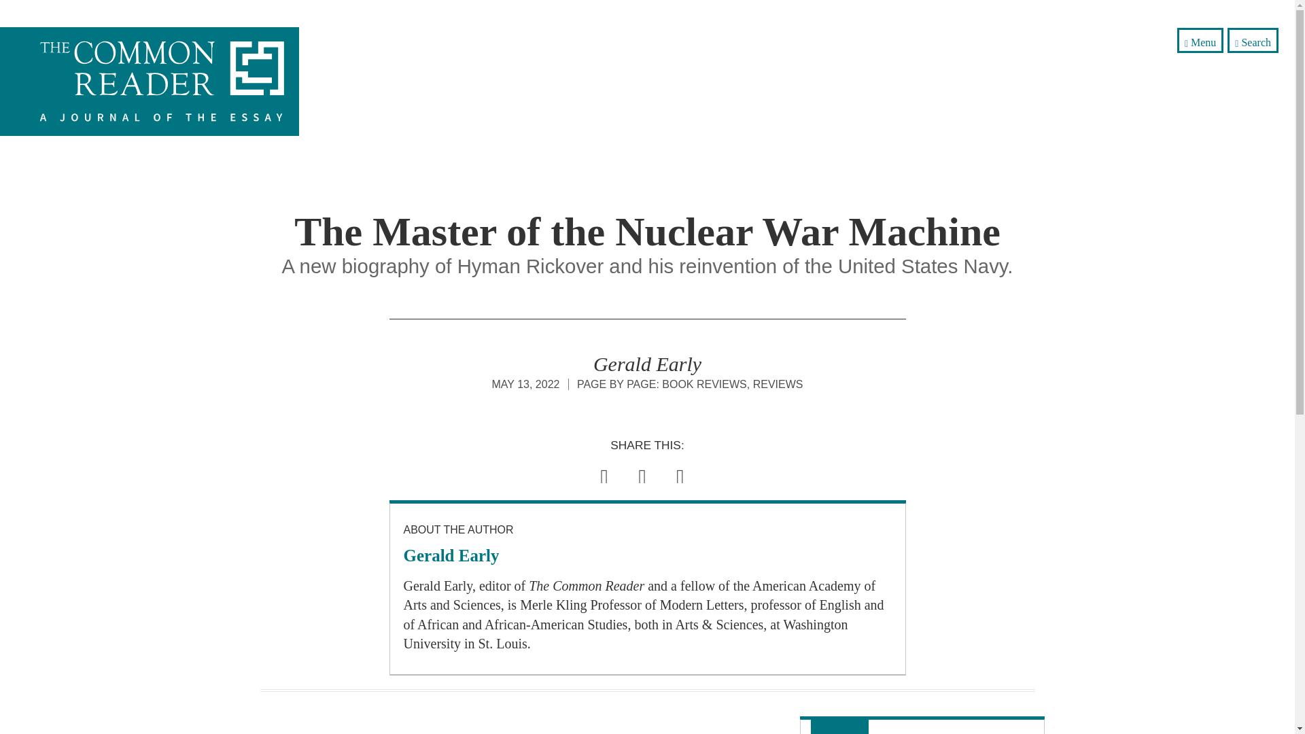 This screenshot has height=734, width=1305. I want to click on REVIEWS, so click(778, 384).